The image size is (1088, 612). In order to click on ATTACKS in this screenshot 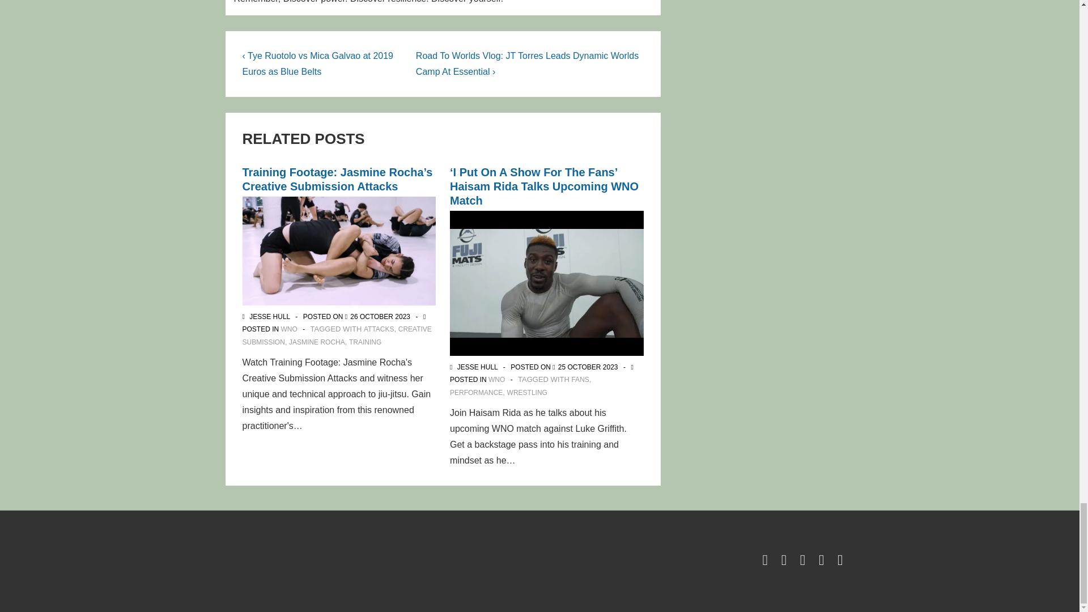, I will do `click(379, 329)`.